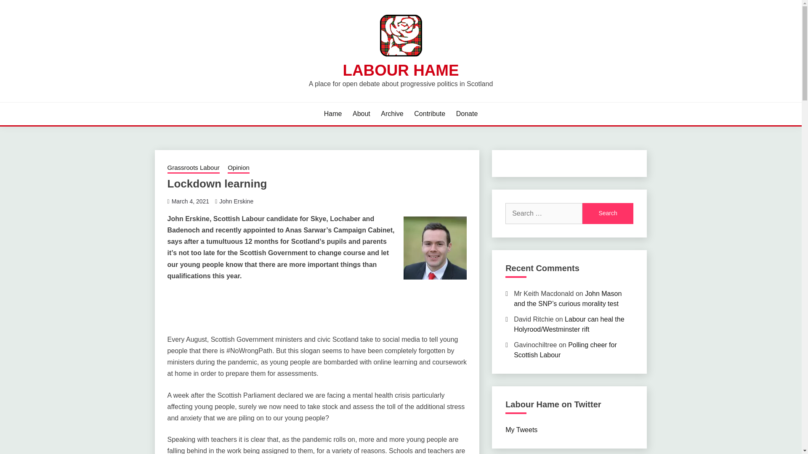 This screenshot has height=454, width=808. What do you see at coordinates (429, 113) in the screenshot?
I see `Contribute` at bounding box center [429, 113].